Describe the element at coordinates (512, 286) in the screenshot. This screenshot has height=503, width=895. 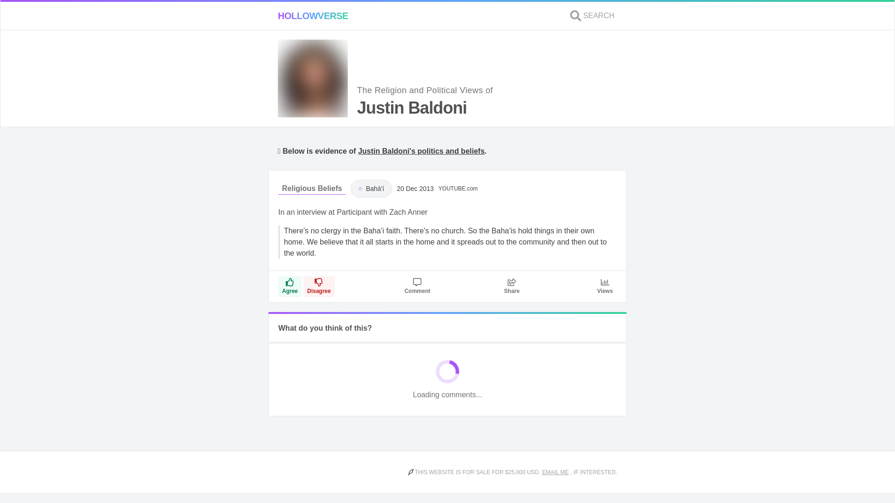
I see `Share` at that location.